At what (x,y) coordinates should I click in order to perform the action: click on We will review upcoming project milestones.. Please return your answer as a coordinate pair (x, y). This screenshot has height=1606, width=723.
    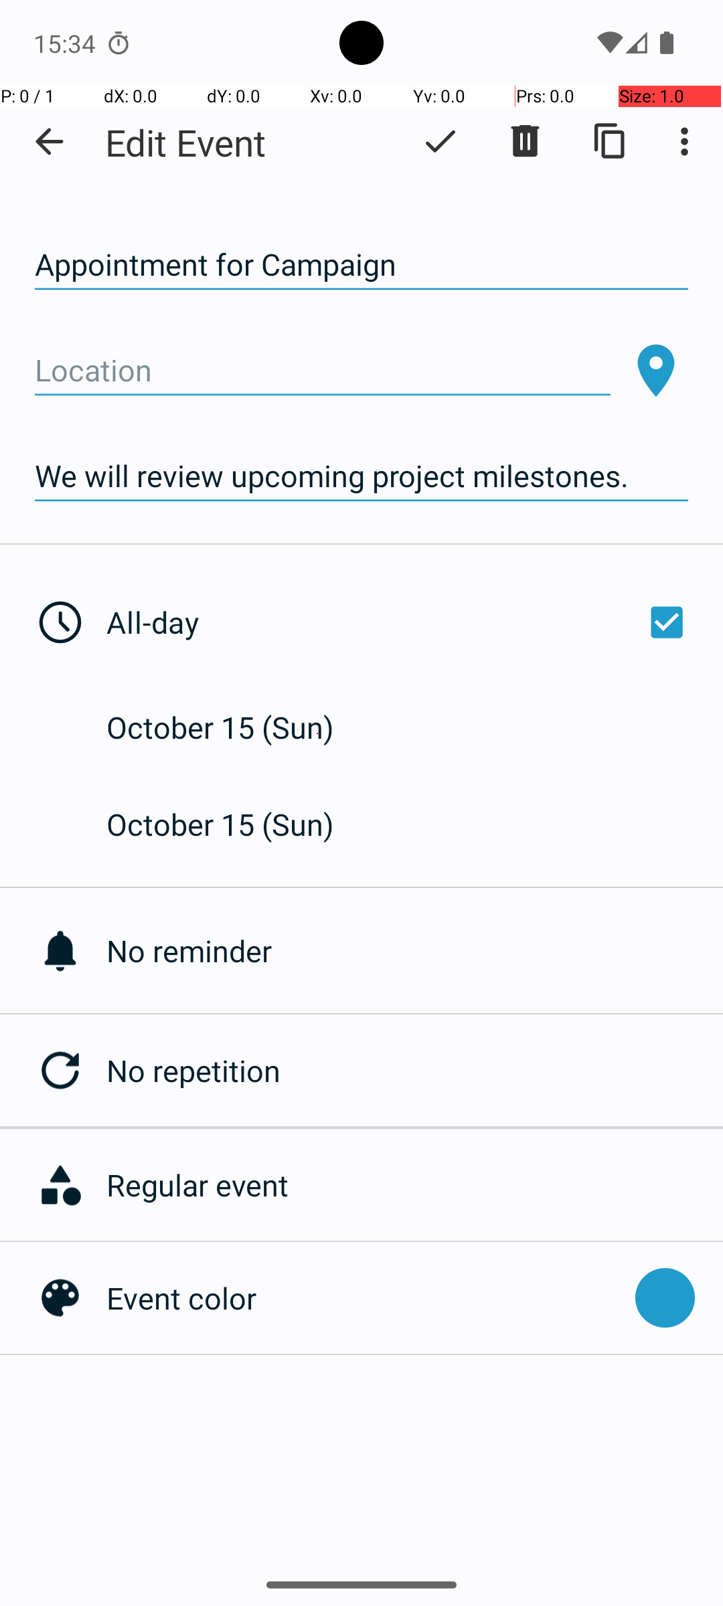
    Looking at the image, I should click on (361, 476).